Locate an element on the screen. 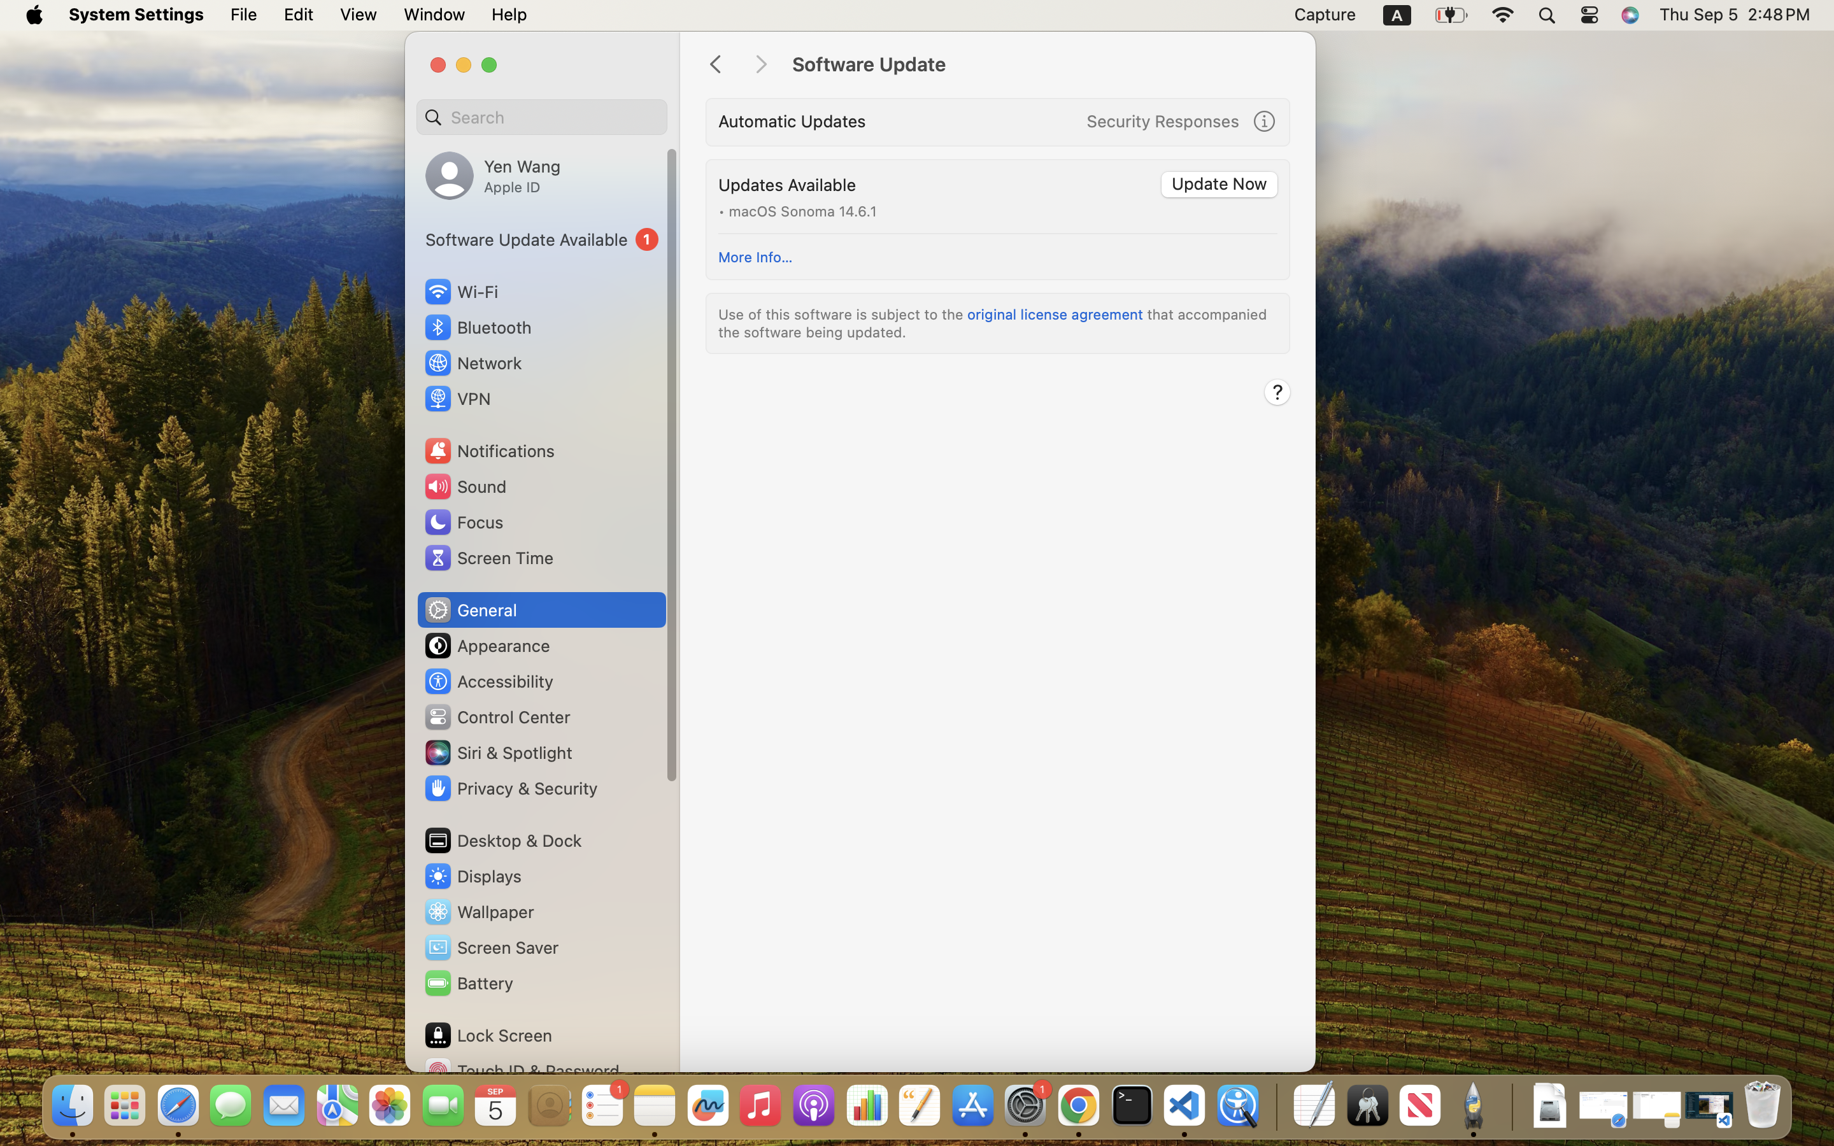 This screenshot has height=1146, width=1834. Control Center is located at coordinates (497, 717).